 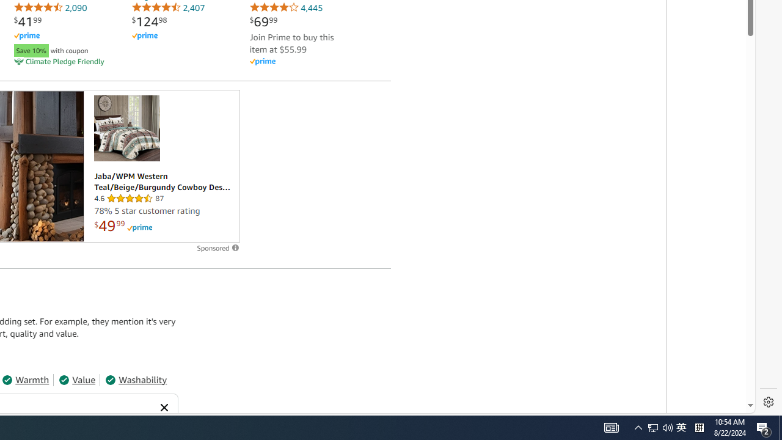 I want to click on Amazon Prime, so click(x=262, y=62).